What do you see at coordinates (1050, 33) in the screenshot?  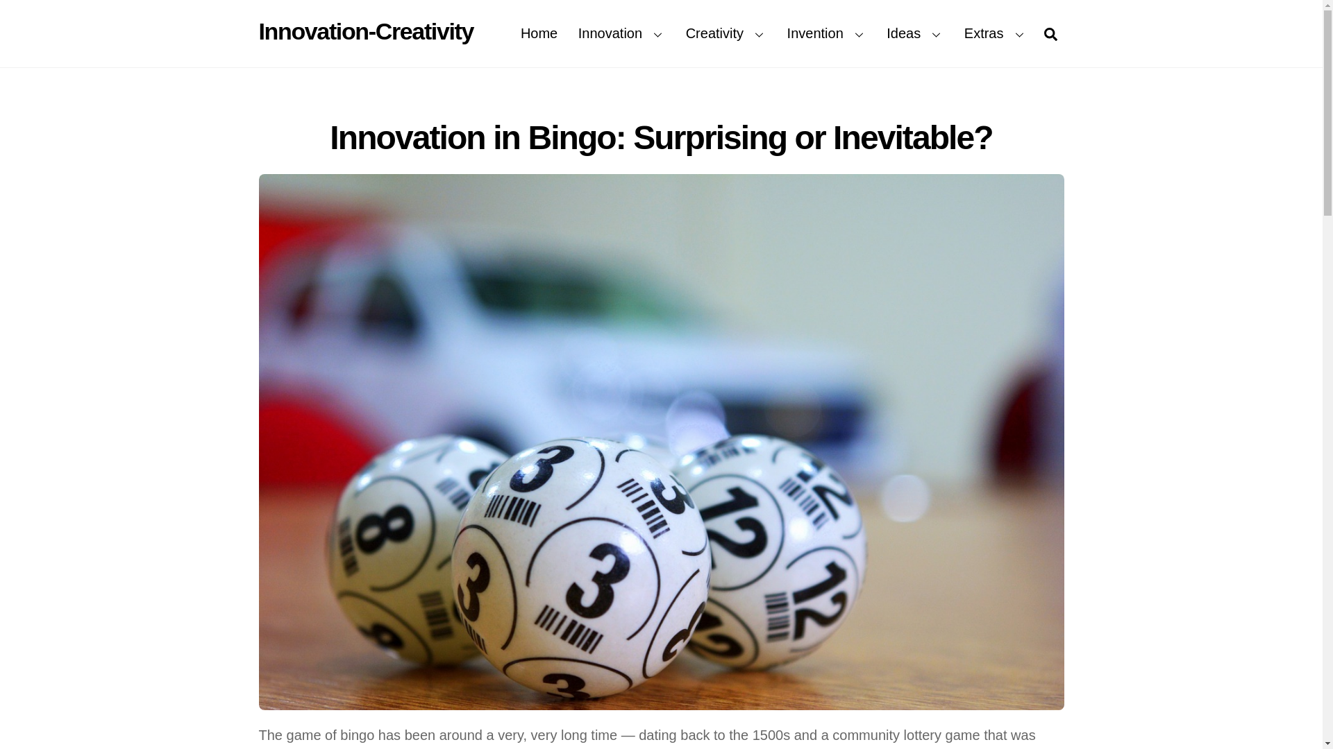 I see `Search` at bounding box center [1050, 33].